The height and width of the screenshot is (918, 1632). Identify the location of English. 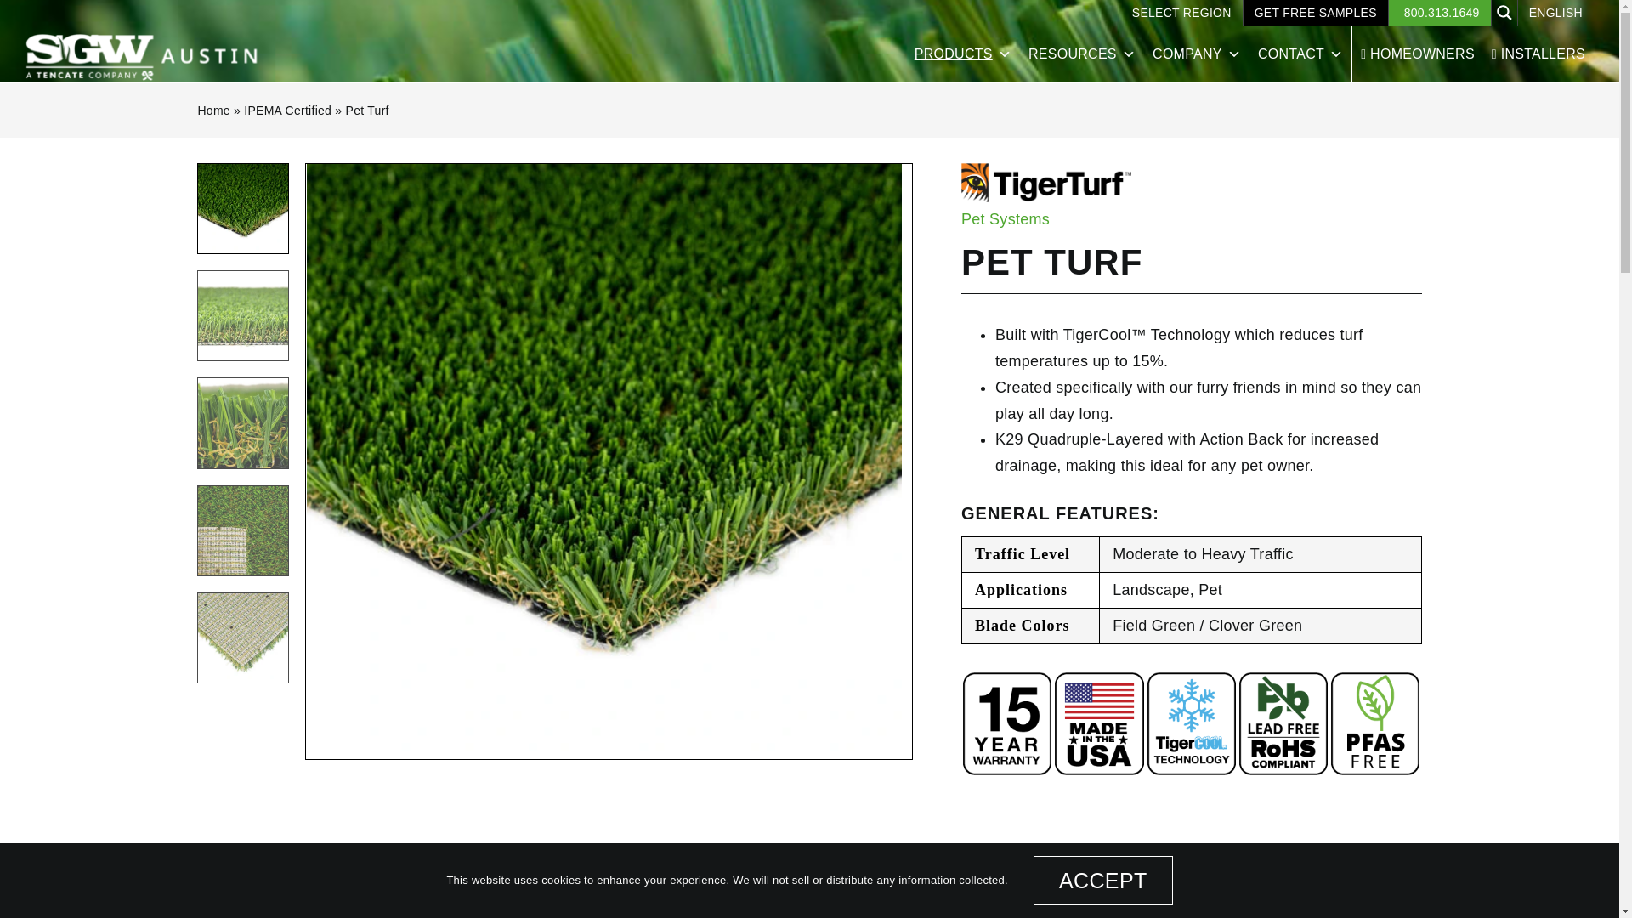
(1555, 13).